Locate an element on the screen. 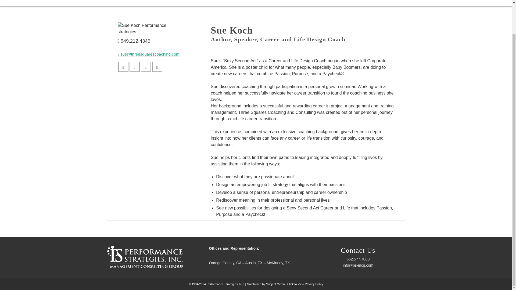  Click to View Privacy Policy is located at coordinates (305, 284).